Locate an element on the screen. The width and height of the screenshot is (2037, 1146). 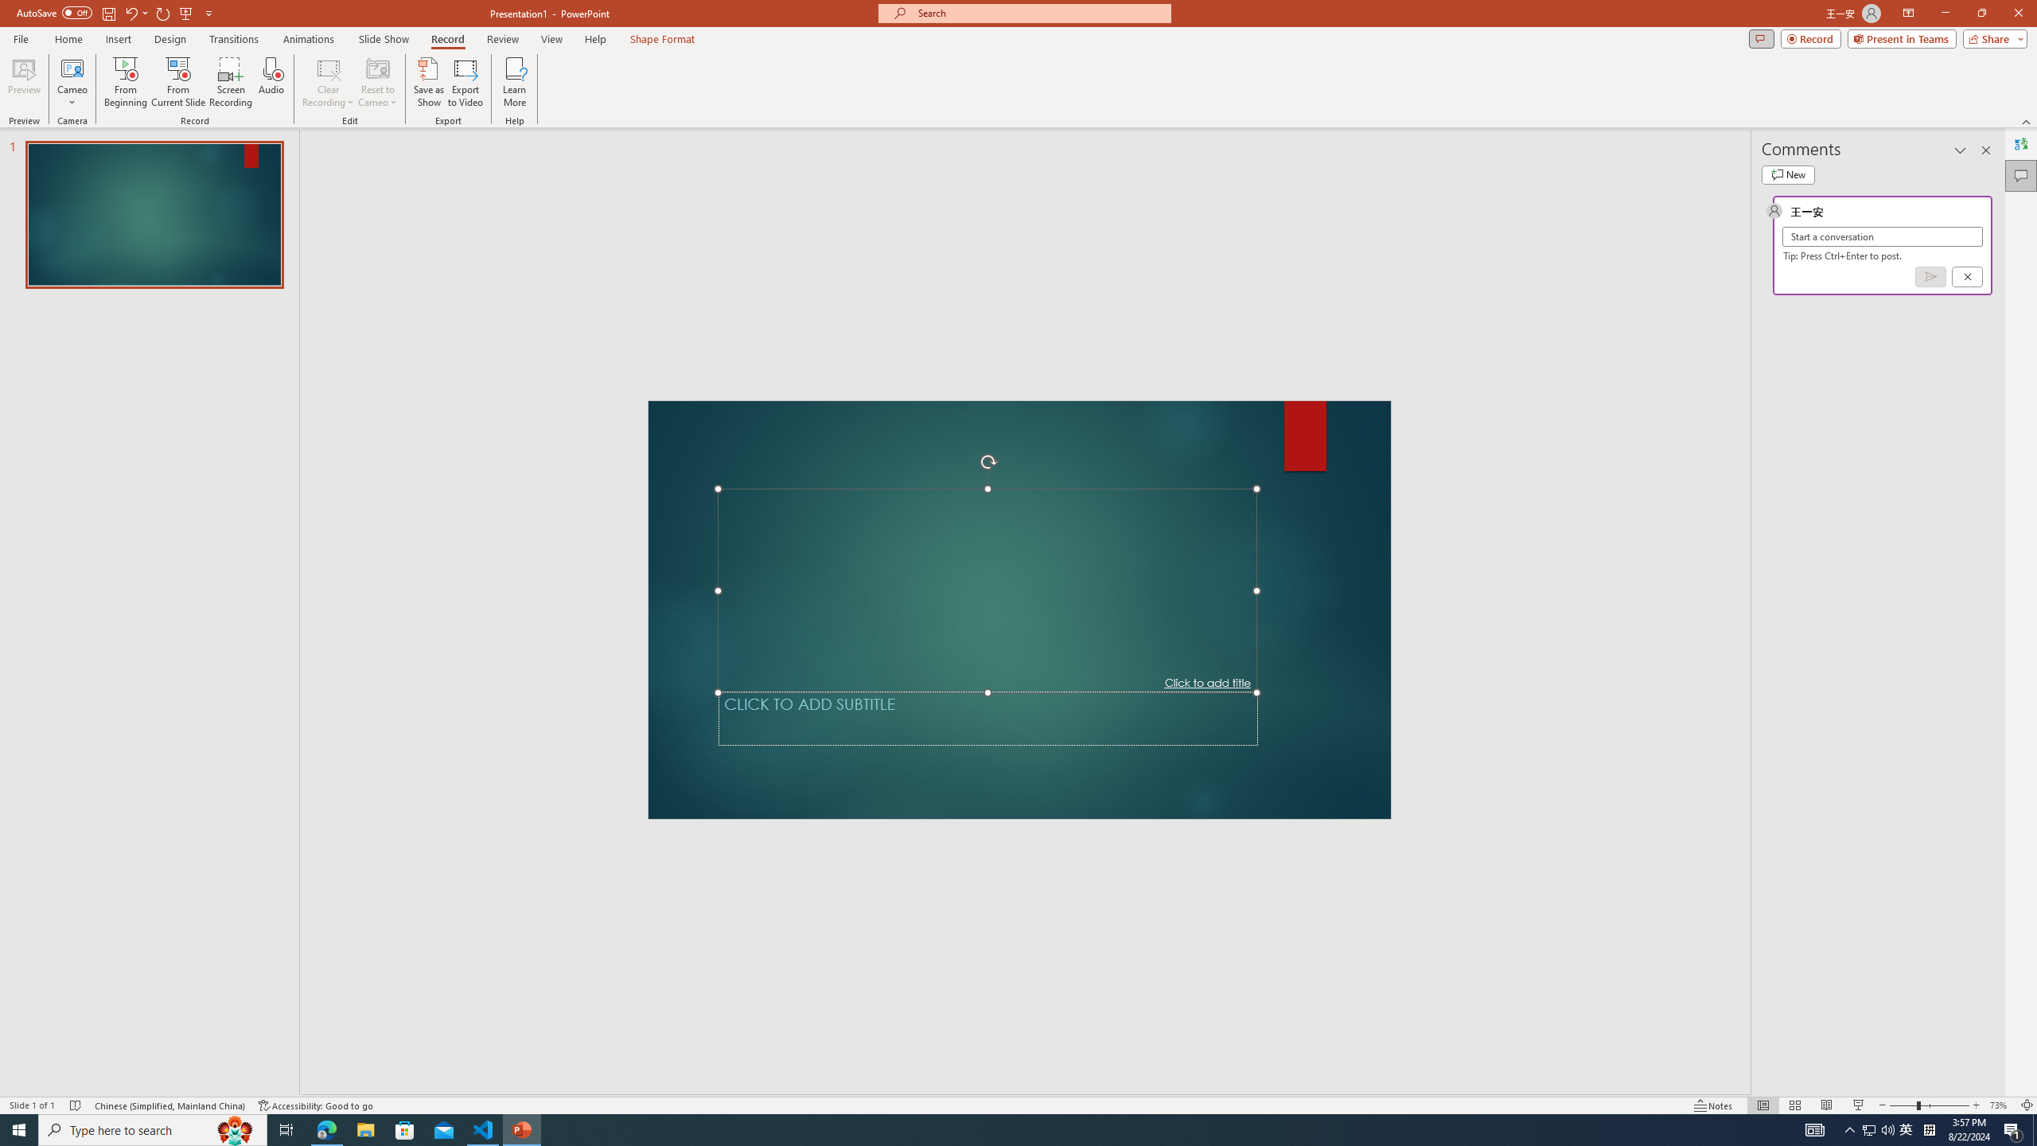
Title TextBox is located at coordinates (987, 591).